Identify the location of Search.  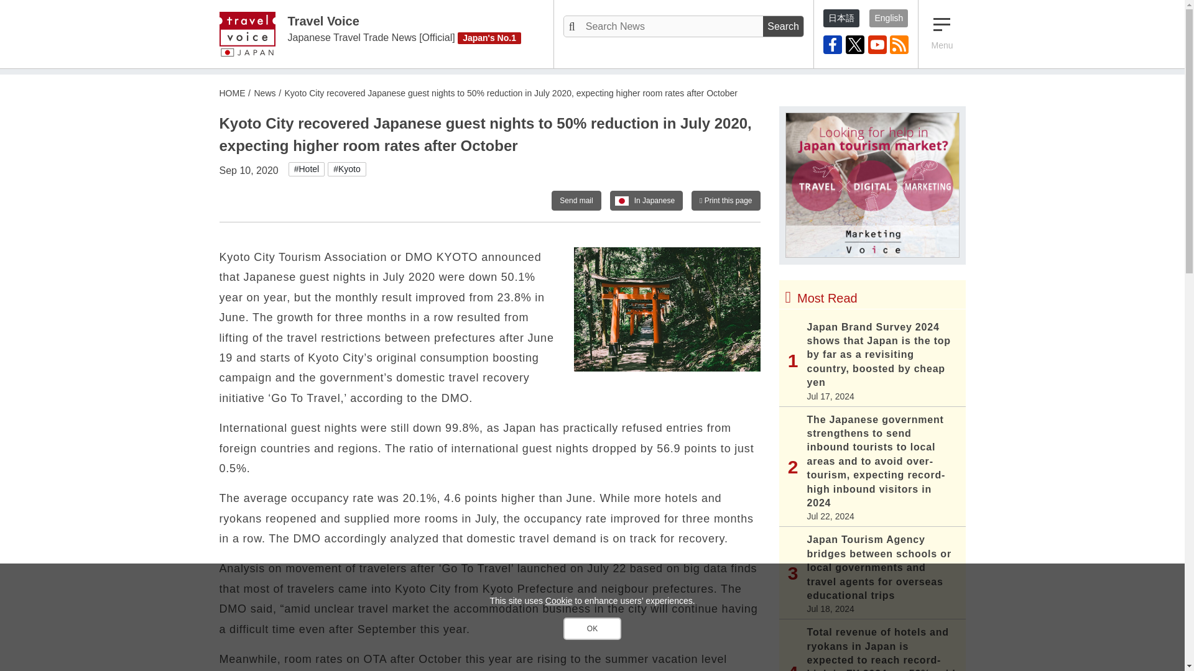
(783, 26).